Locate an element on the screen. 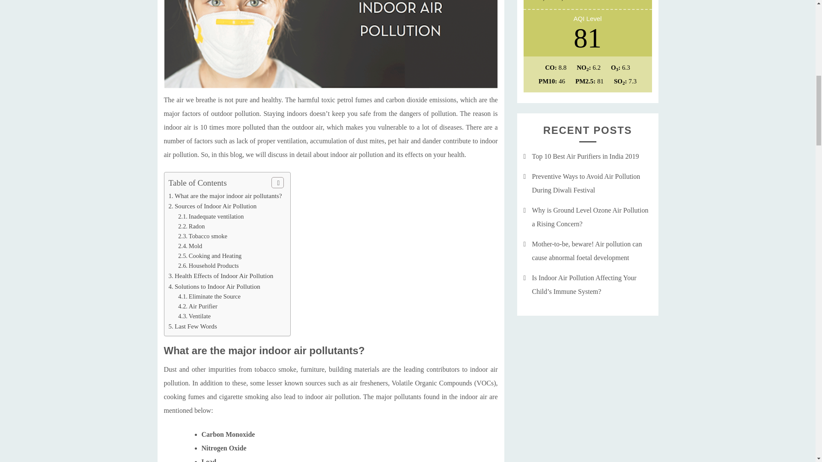 Image resolution: width=822 pixels, height=462 pixels. Health Effects of Indoor Air Pollution is located at coordinates (223, 275).